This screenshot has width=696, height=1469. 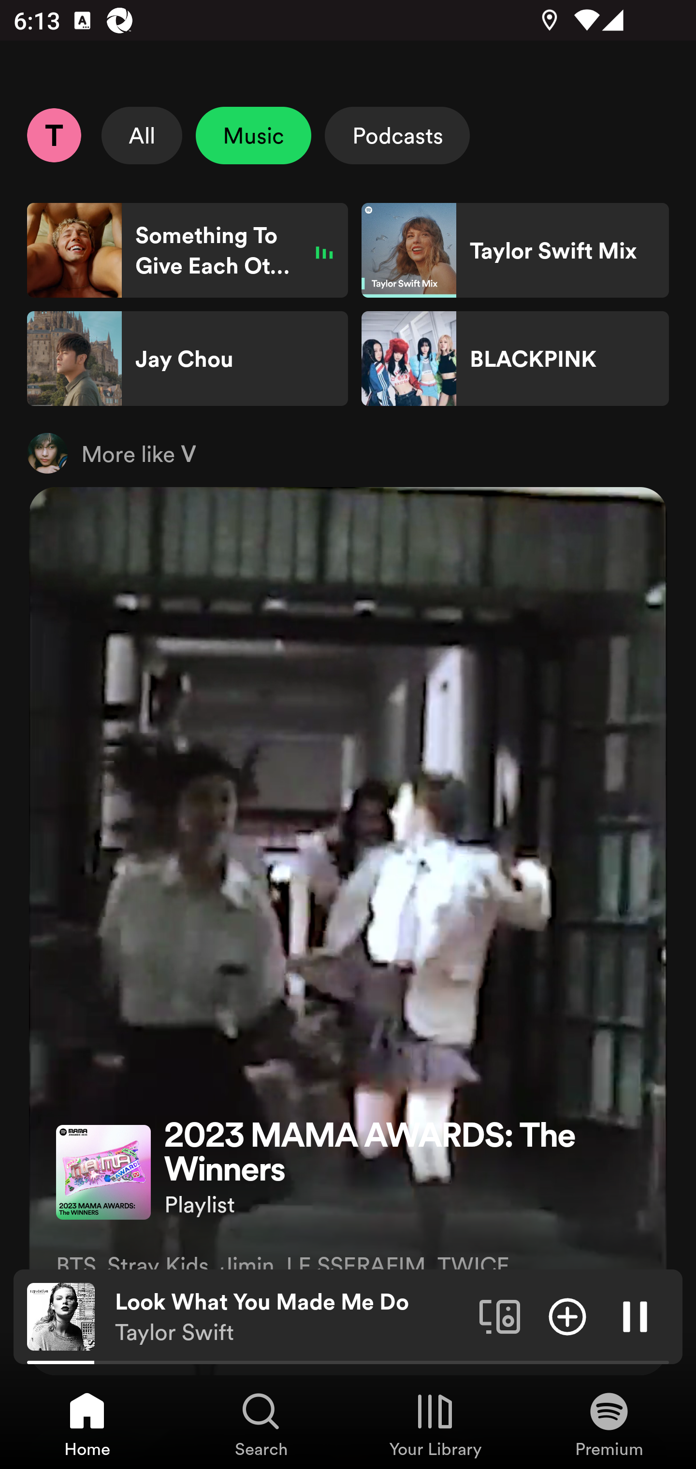 What do you see at coordinates (253, 135) in the screenshot?
I see `Music Unselect Music` at bounding box center [253, 135].